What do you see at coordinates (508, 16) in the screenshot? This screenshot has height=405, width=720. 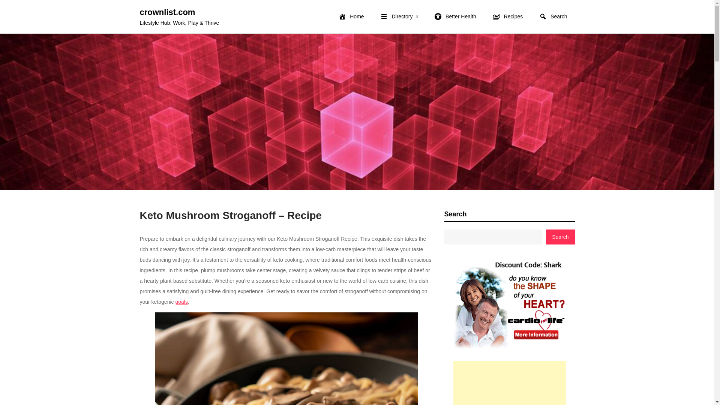 I see `Recipes` at bounding box center [508, 16].